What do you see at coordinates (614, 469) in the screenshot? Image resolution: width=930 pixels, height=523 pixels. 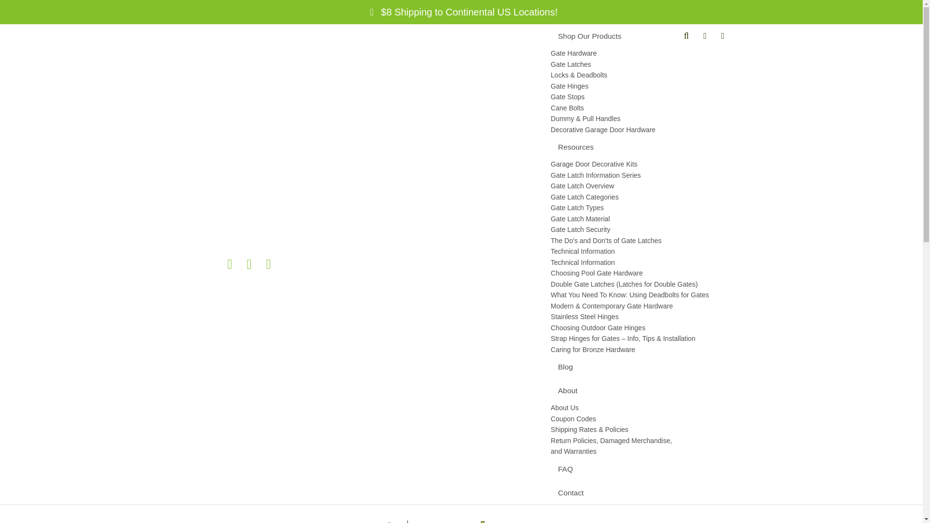 I see `FAQ` at bounding box center [614, 469].